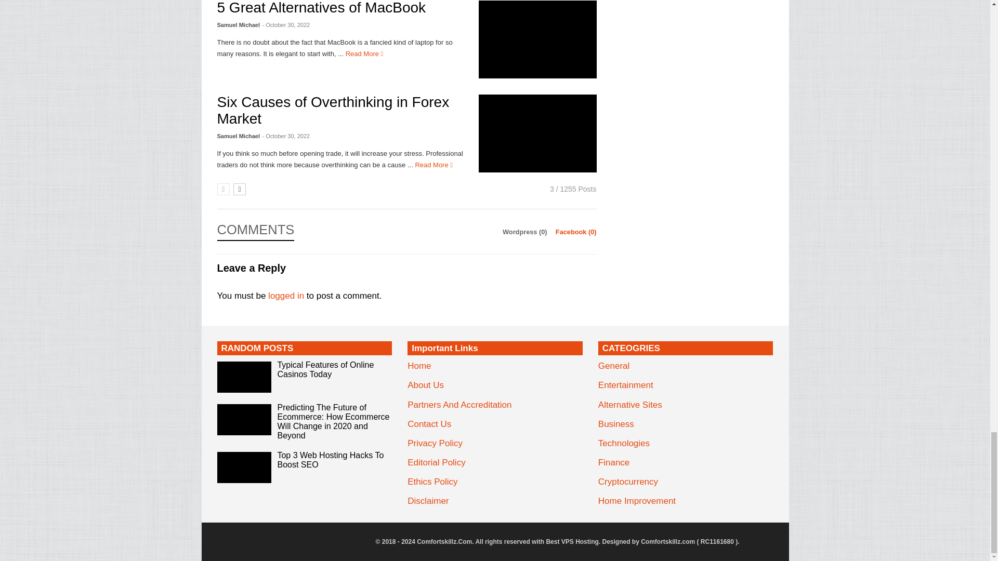 Image resolution: width=998 pixels, height=561 pixels. What do you see at coordinates (321, 8) in the screenshot?
I see `5 Great Alternatives of MacBook` at bounding box center [321, 8].